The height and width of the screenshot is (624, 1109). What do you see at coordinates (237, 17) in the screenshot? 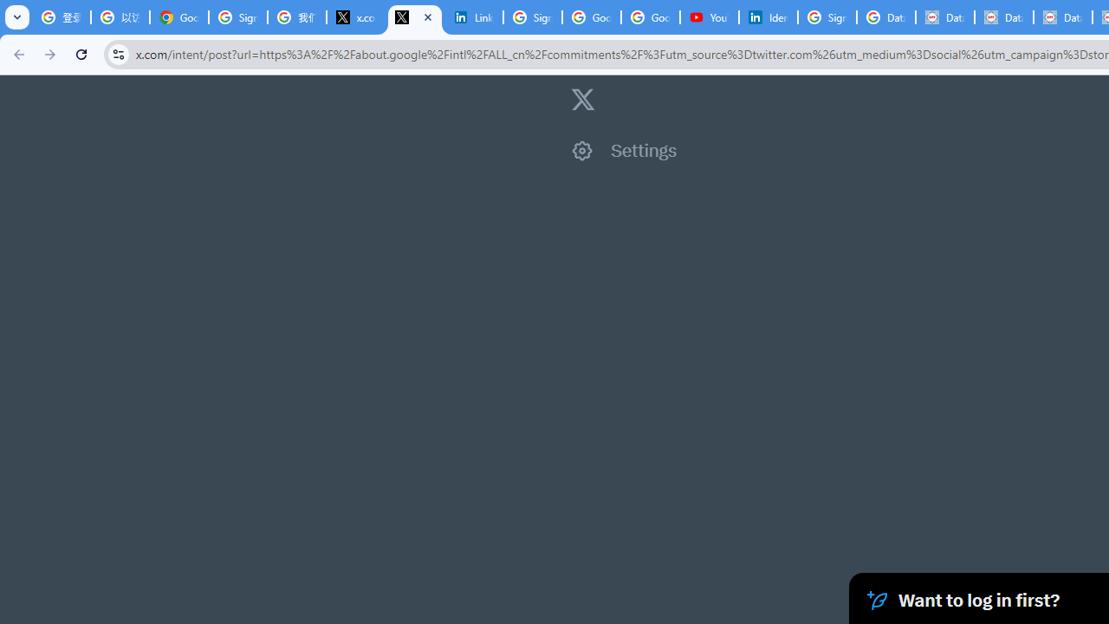
I see `Sign in - Google Accounts` at bounding box center [237, 17].